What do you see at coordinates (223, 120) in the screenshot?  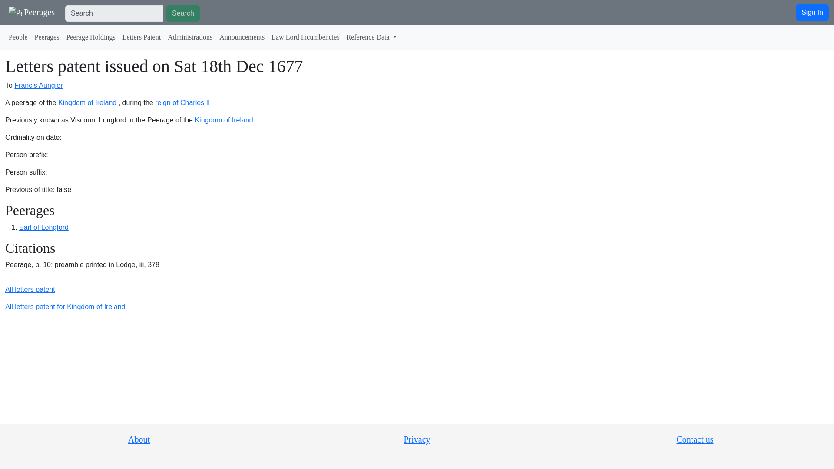 I see `Kingdom of Ireland` at bounding box center [223, 120].